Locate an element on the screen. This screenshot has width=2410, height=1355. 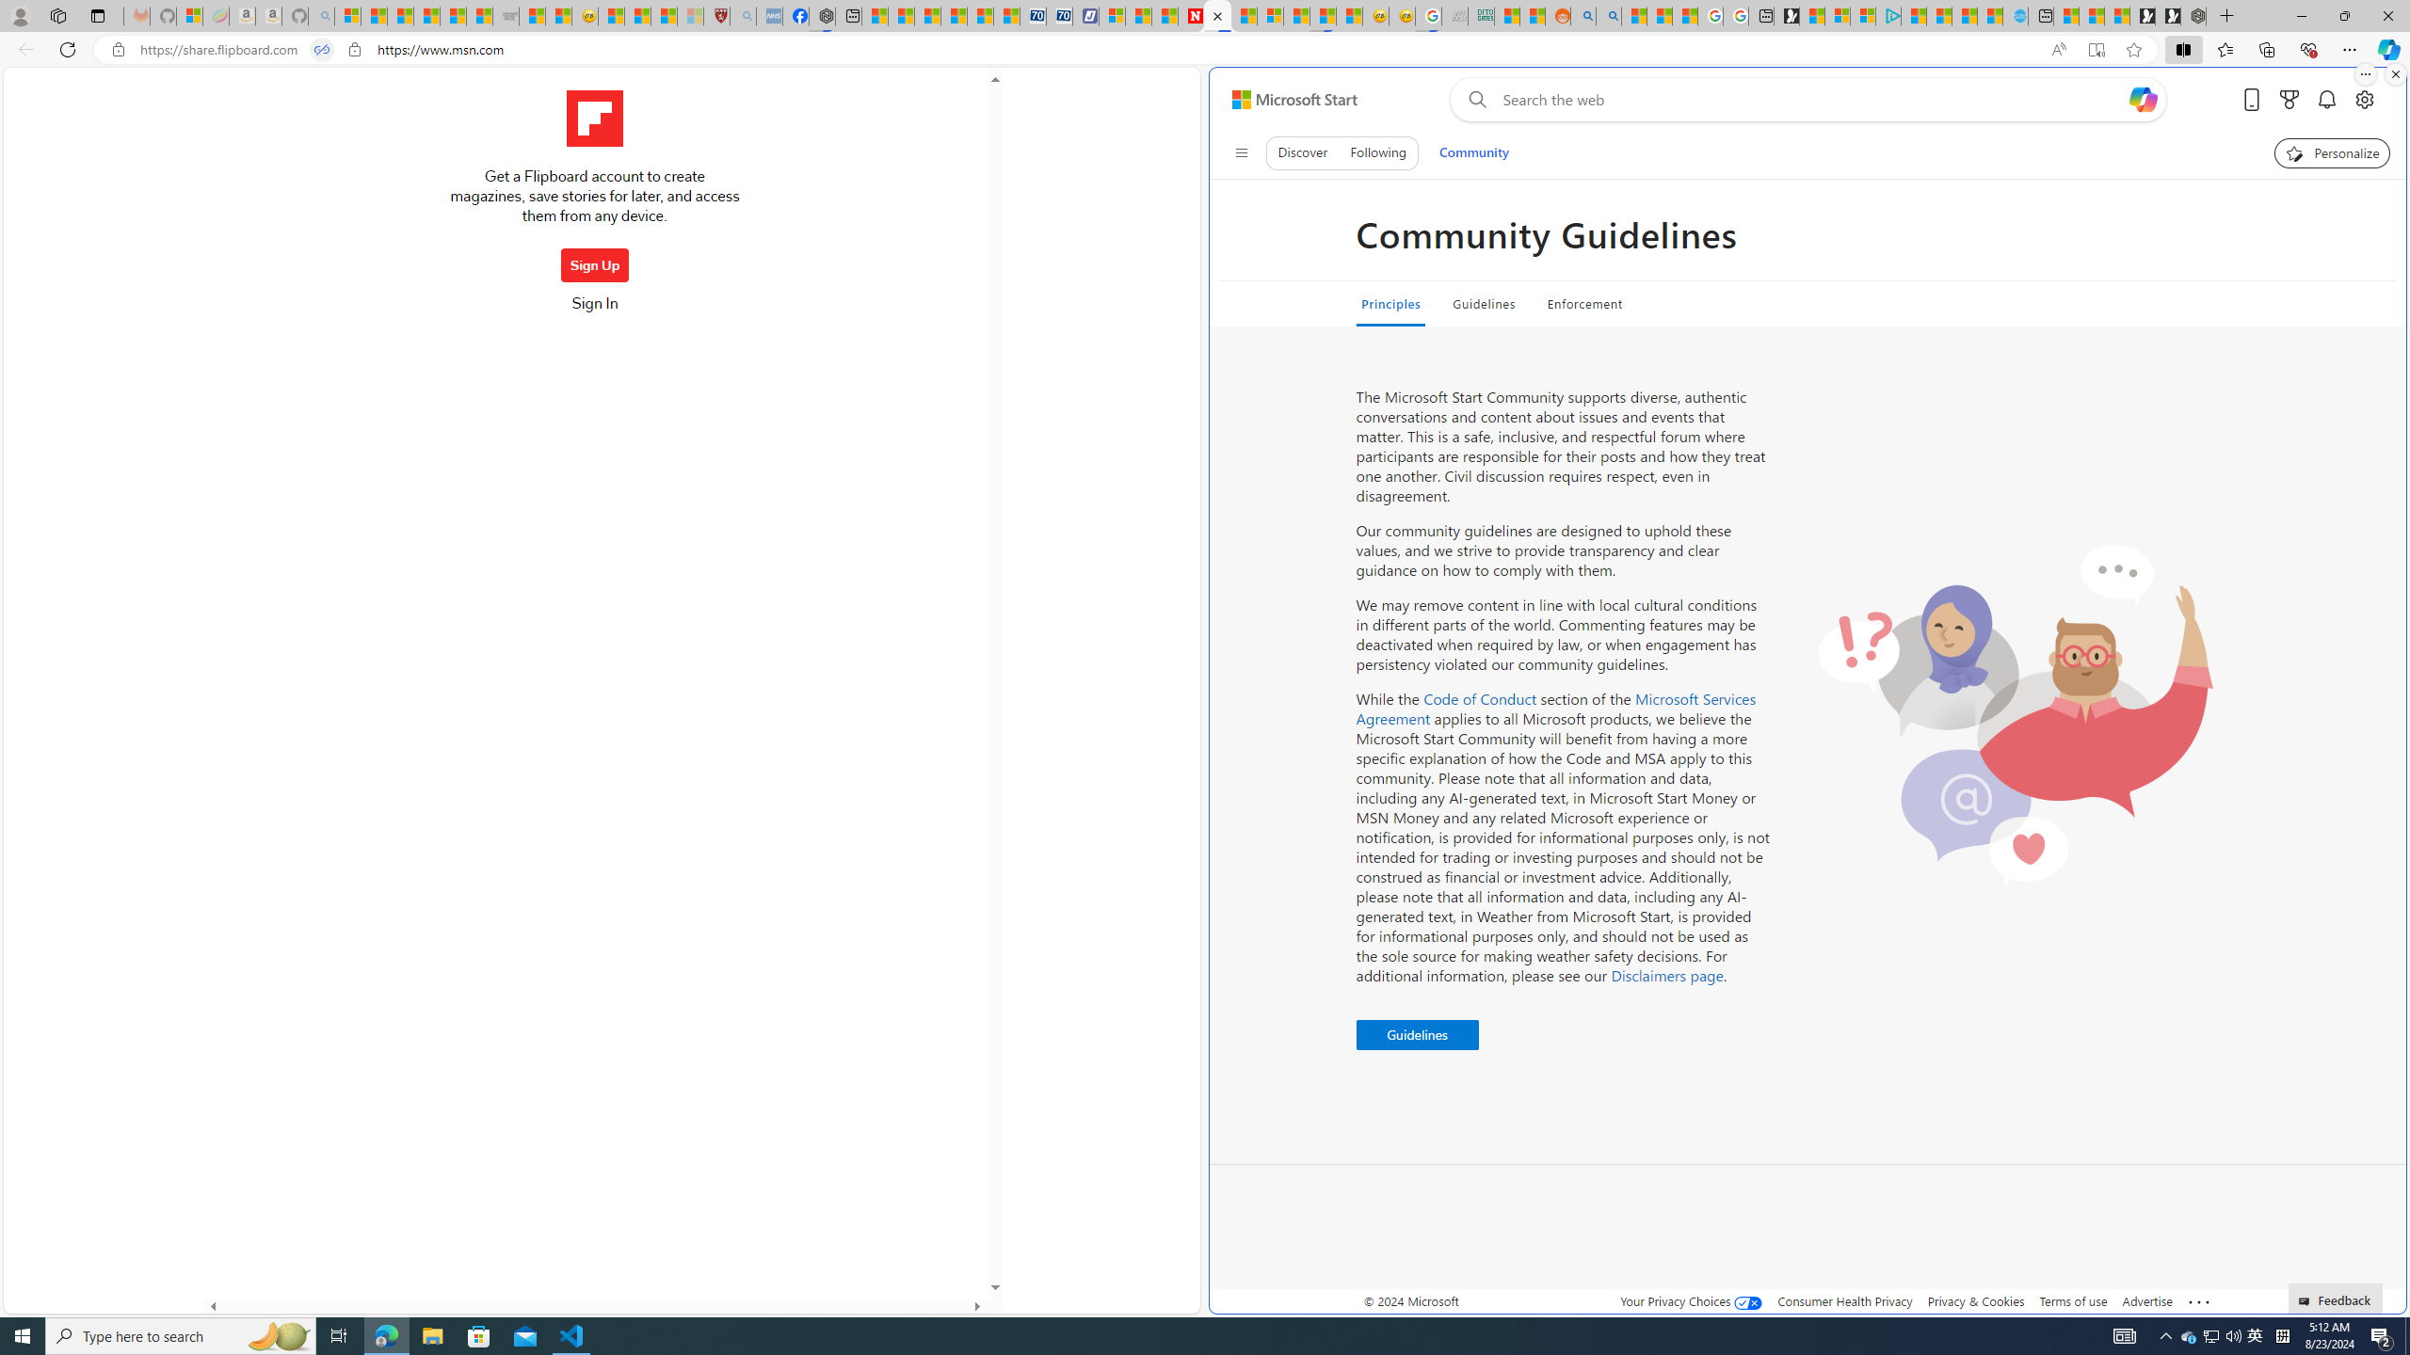
Class: control icon-only is located at coordinates (1241, 152).